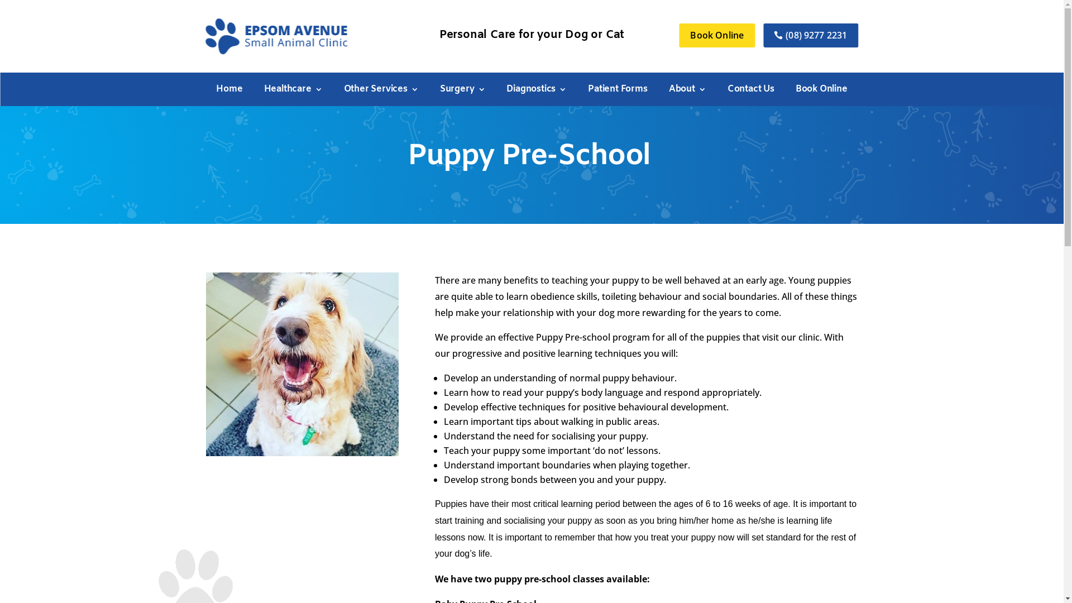  Describe the element at coordinates (277, 36) in the screenshot. I see `logo` at that location.